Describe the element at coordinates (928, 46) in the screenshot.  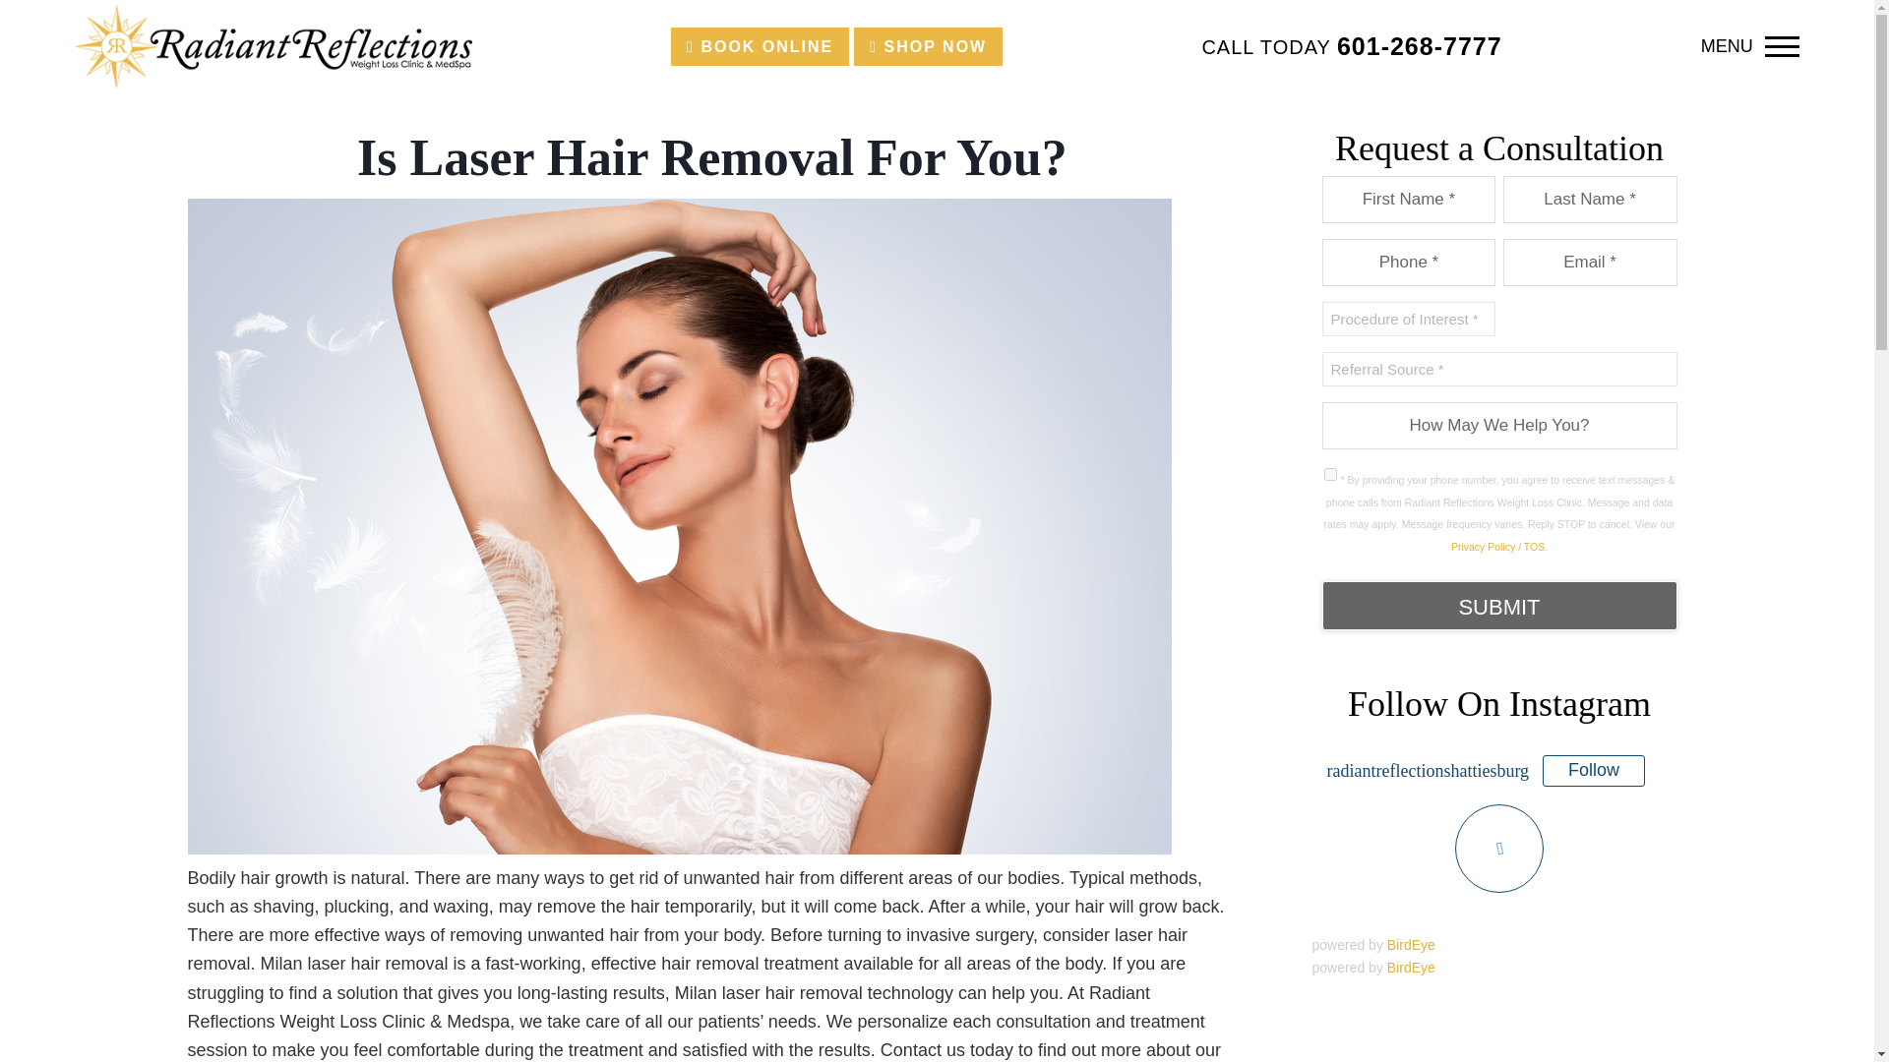
I see `SHOP NOW` at that location.